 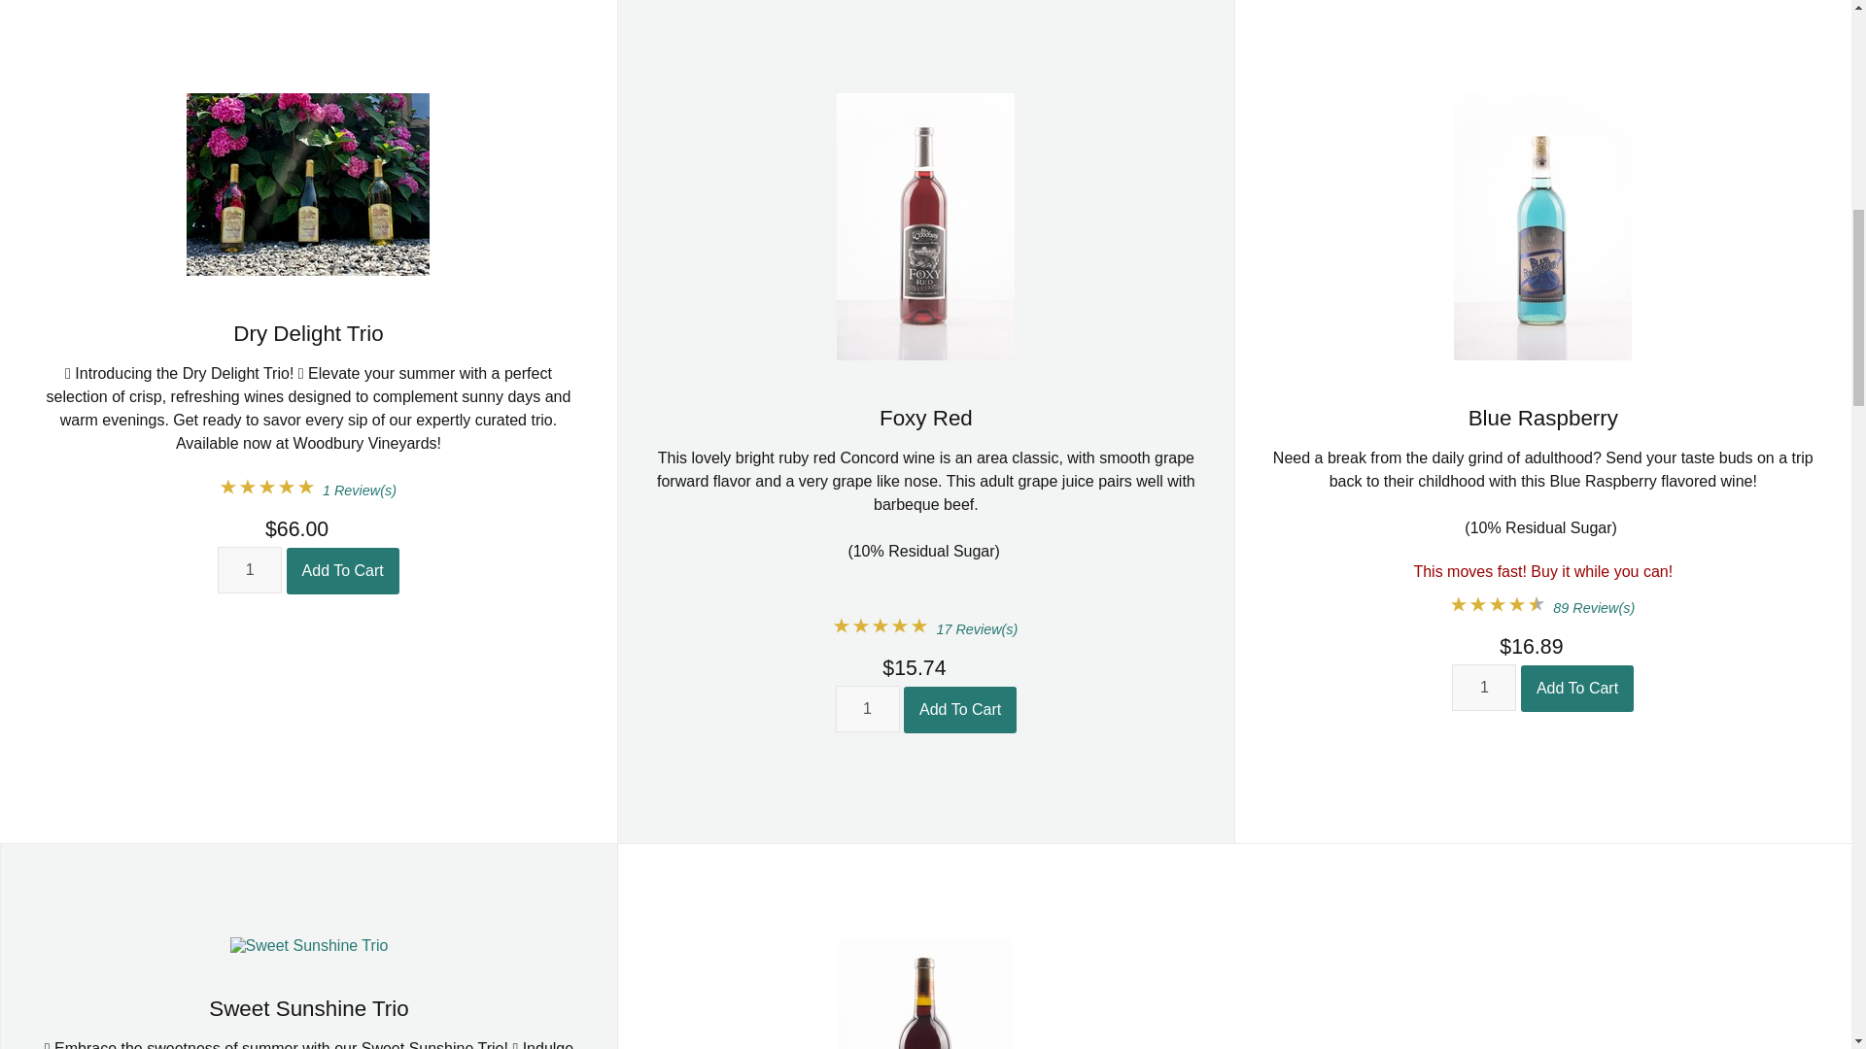 I want to click on Add To Cart, so click(x=342, y=571).